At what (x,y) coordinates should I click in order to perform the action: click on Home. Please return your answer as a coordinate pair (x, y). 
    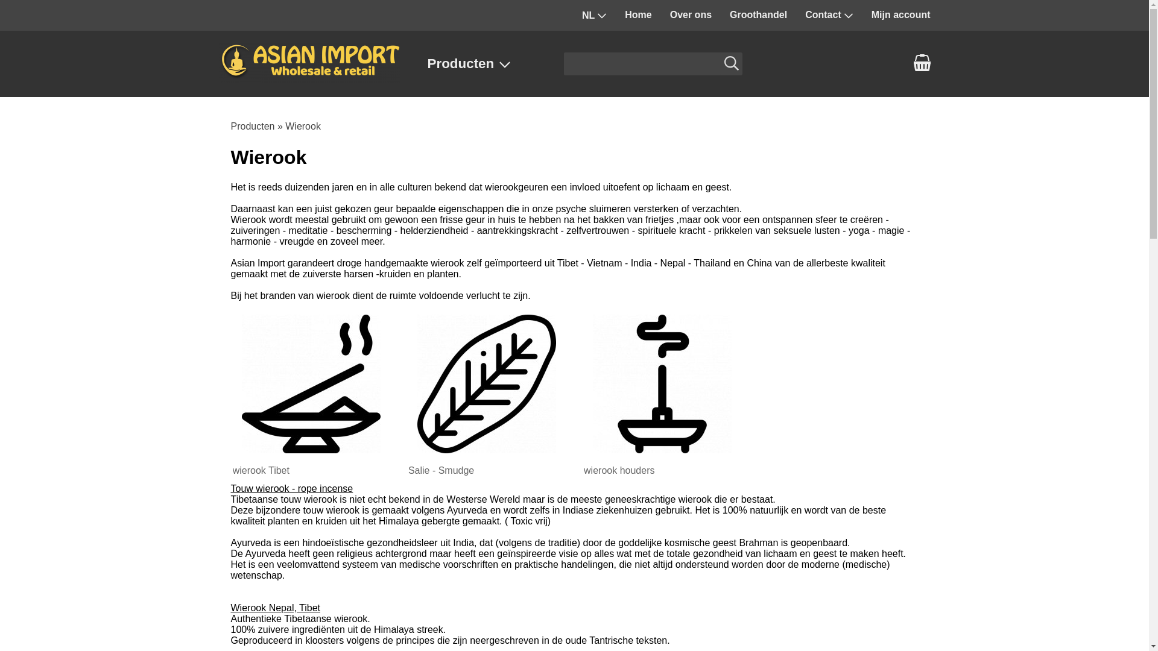
    Looking at the image, I should click on (638, 15).